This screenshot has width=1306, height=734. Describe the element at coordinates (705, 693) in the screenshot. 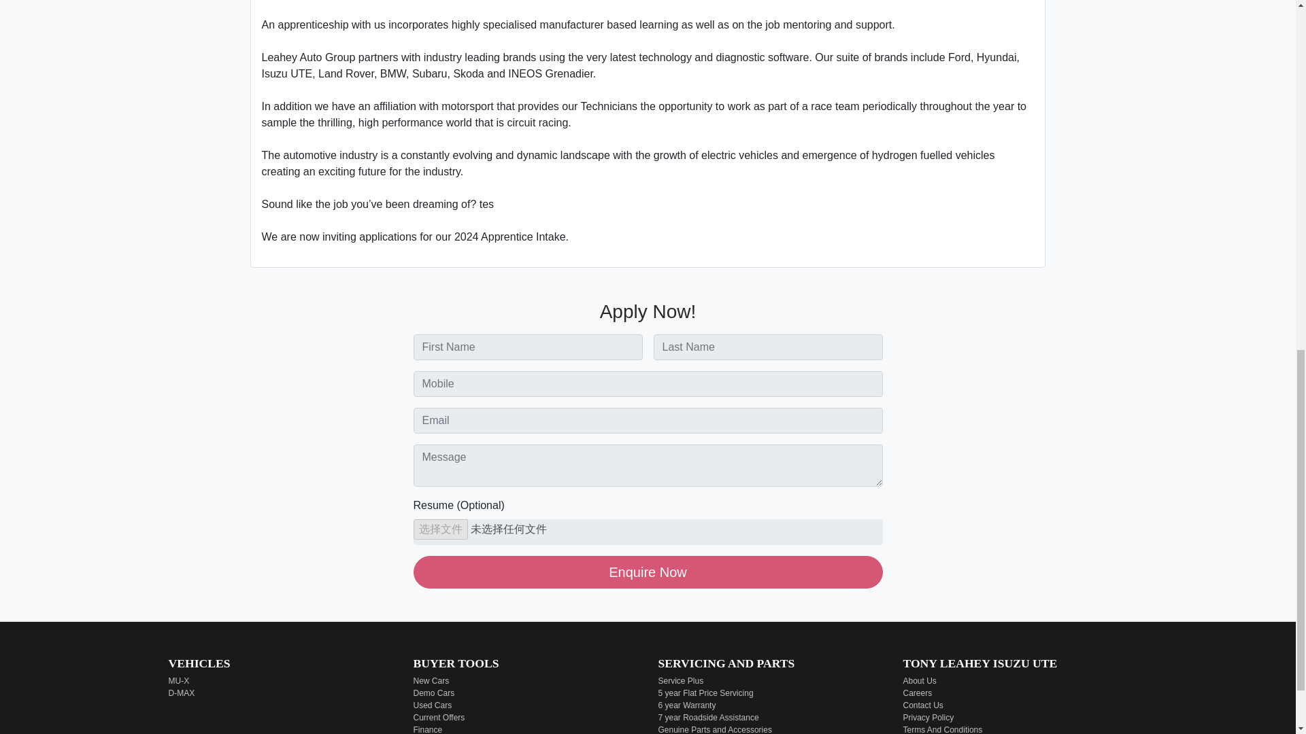

I see `5 year Flat Price Servicing` at that location.